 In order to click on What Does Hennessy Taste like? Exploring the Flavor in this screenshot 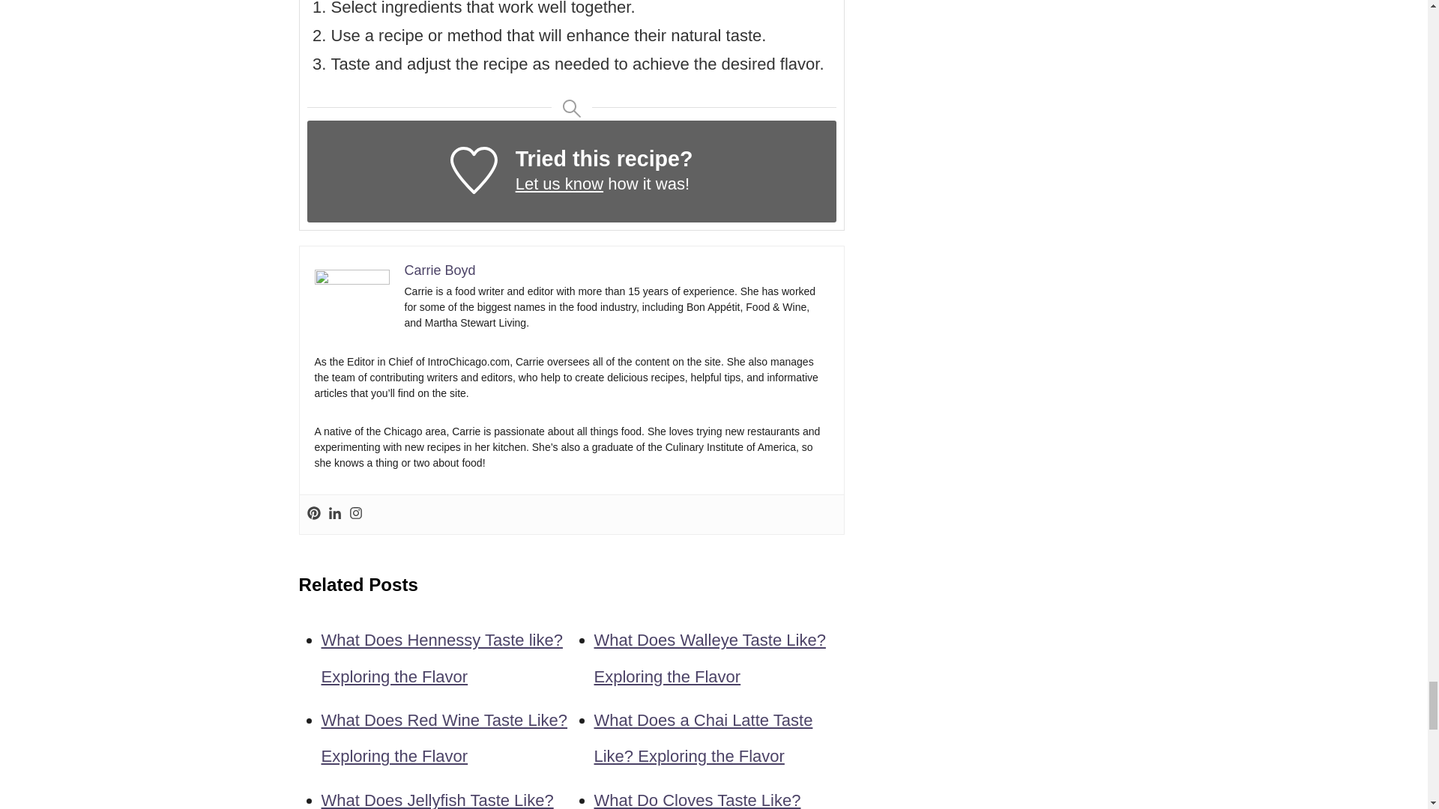, I will do `click(441, 658)`.